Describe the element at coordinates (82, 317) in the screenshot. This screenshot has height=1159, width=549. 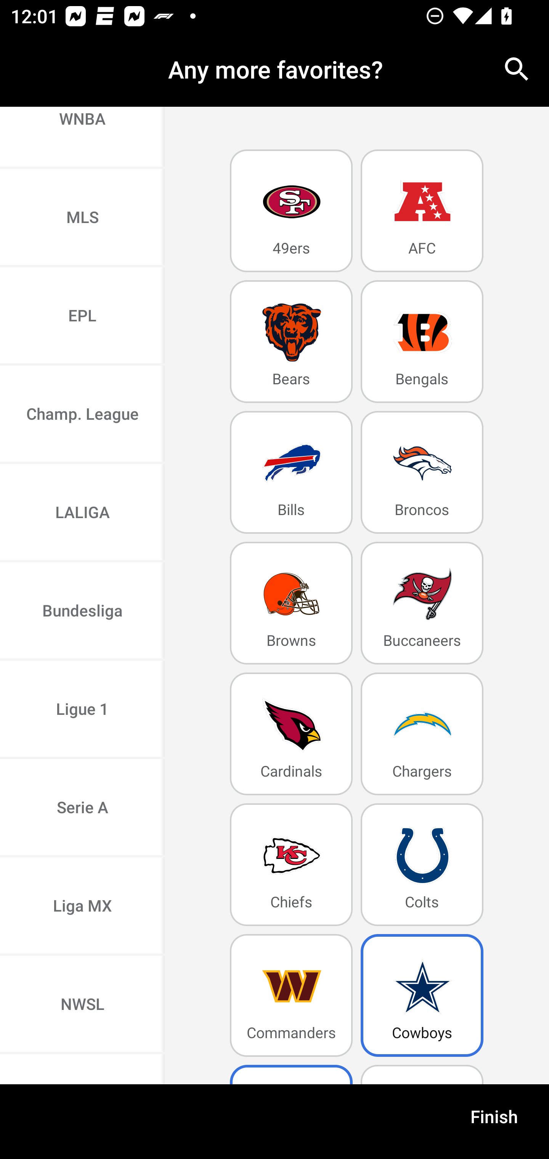
I see `EPL` at that location.